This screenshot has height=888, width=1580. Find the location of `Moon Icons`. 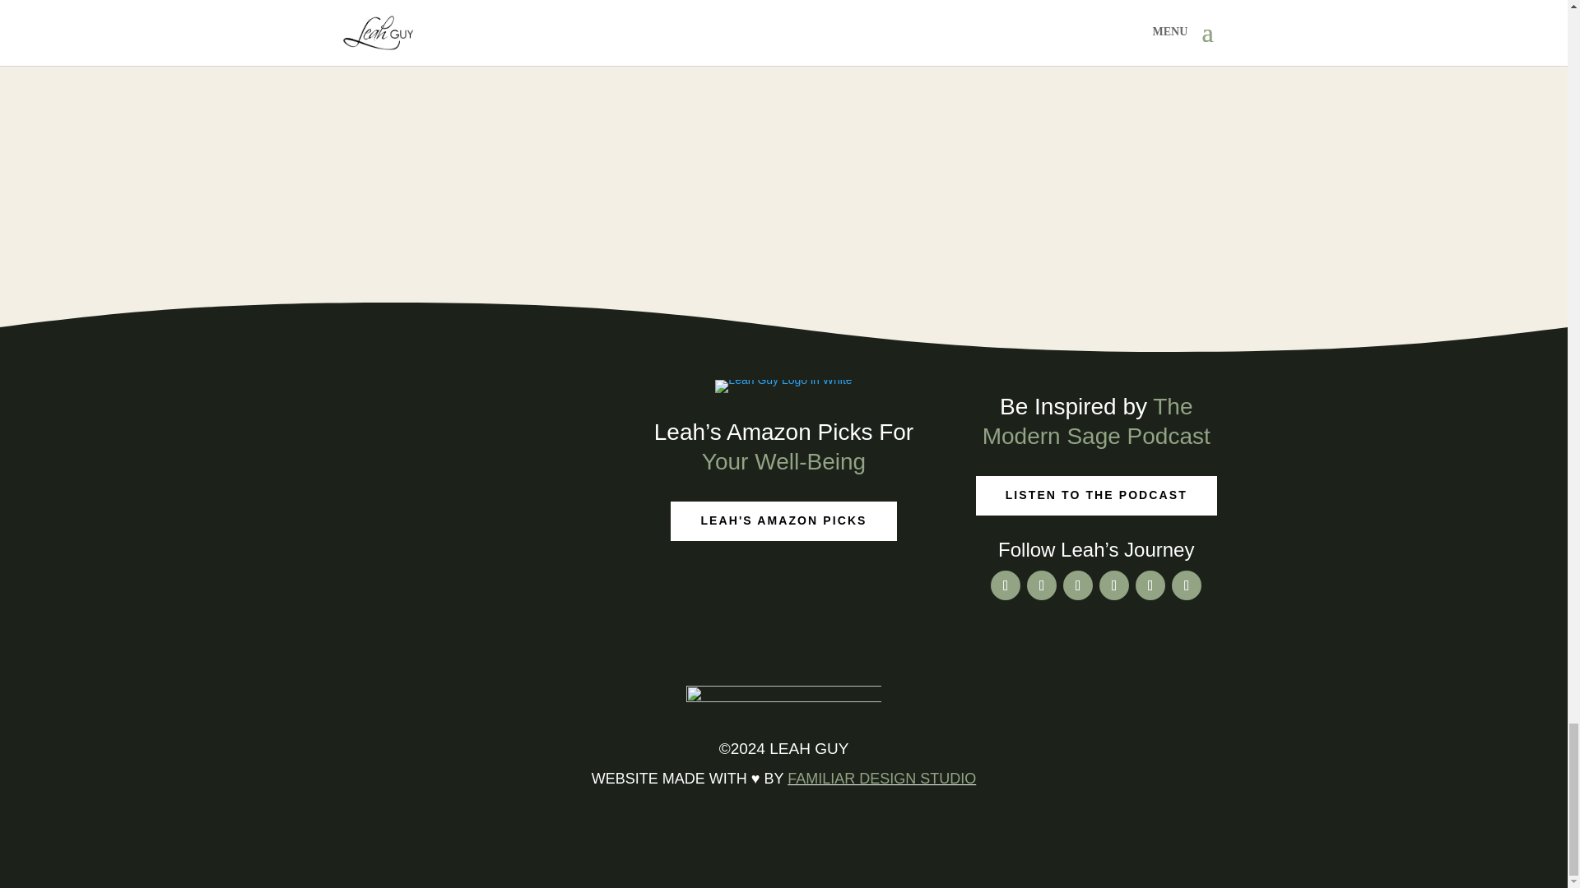

Moon Icons is located at coordinates (783, 700).